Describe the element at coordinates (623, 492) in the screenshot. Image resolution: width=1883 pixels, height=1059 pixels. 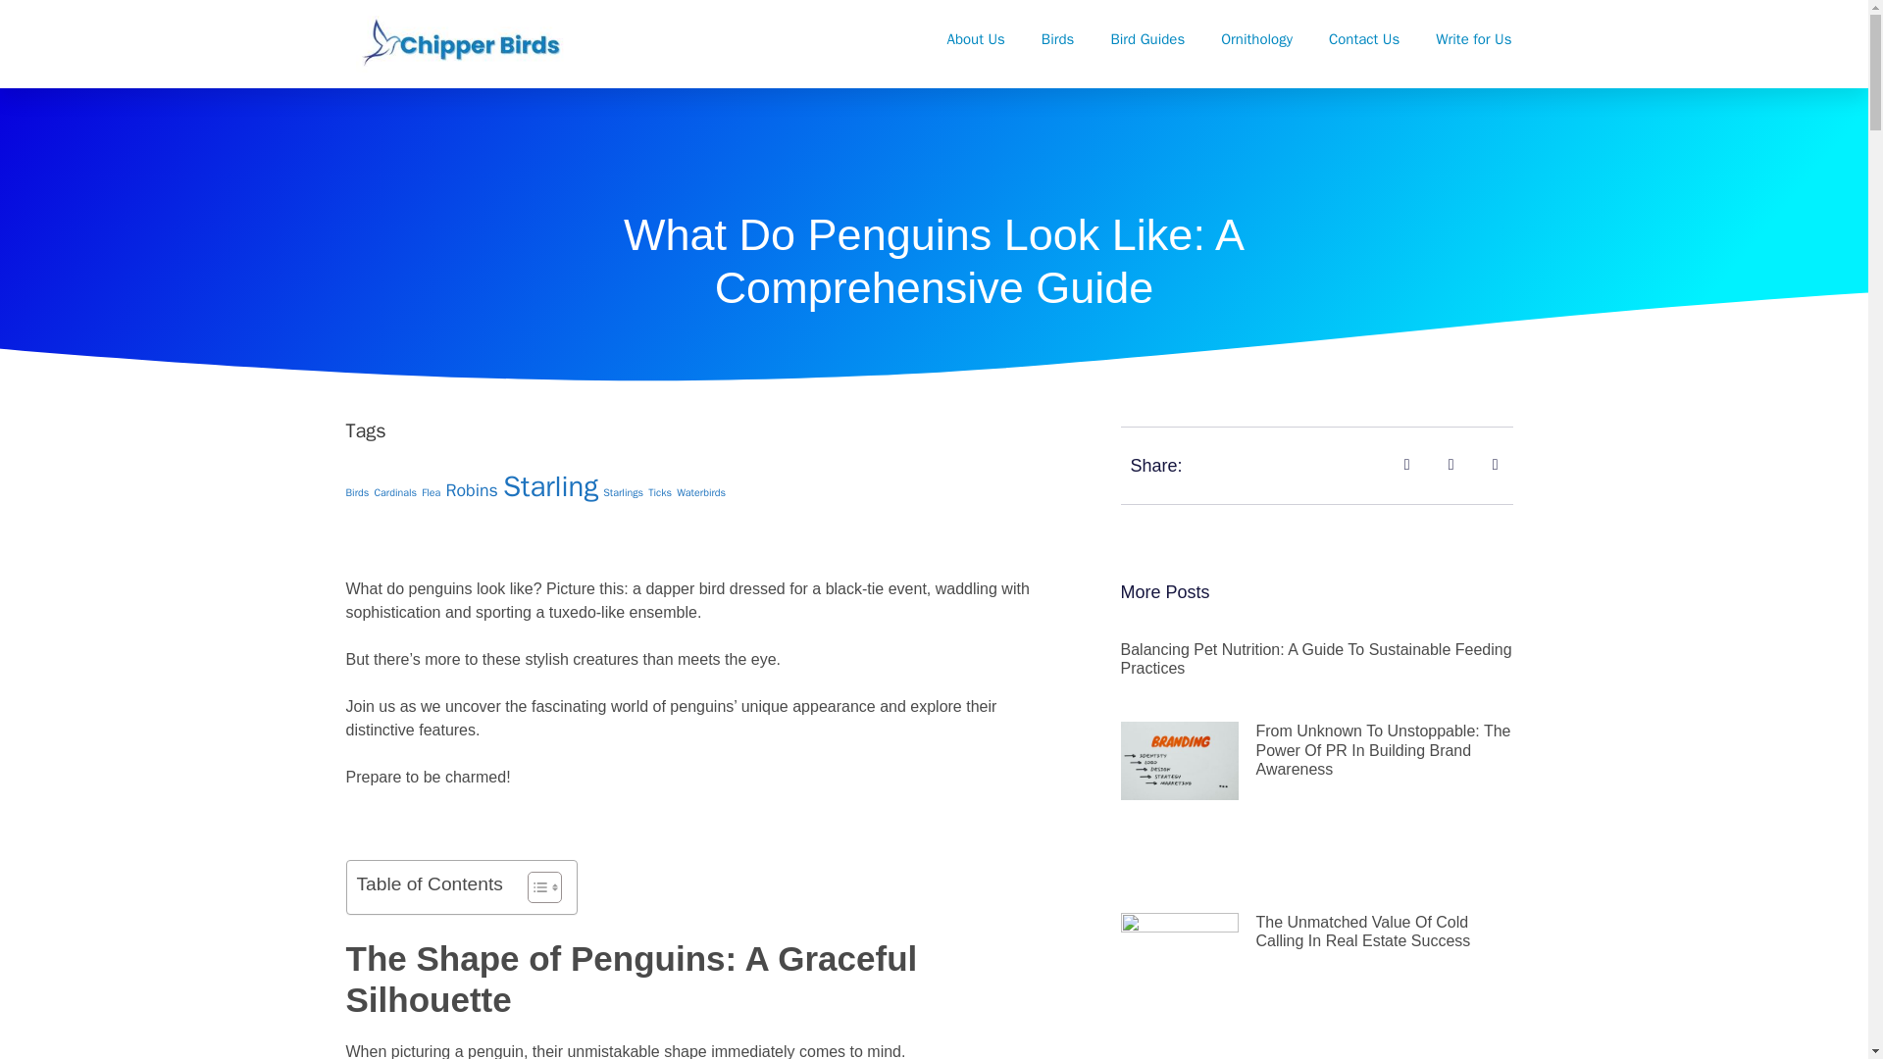
I see `Starlings` at that location.